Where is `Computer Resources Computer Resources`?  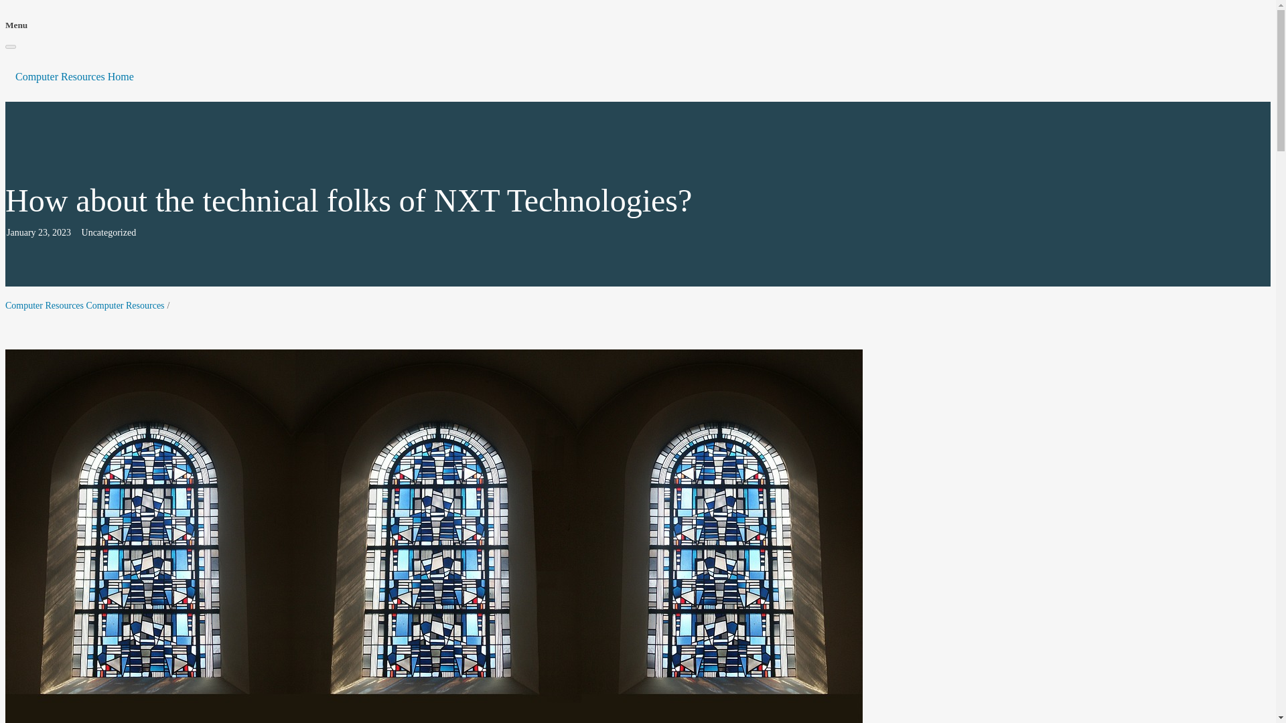 Computer Resources Computer Resources is located at coordinates (84, 305).